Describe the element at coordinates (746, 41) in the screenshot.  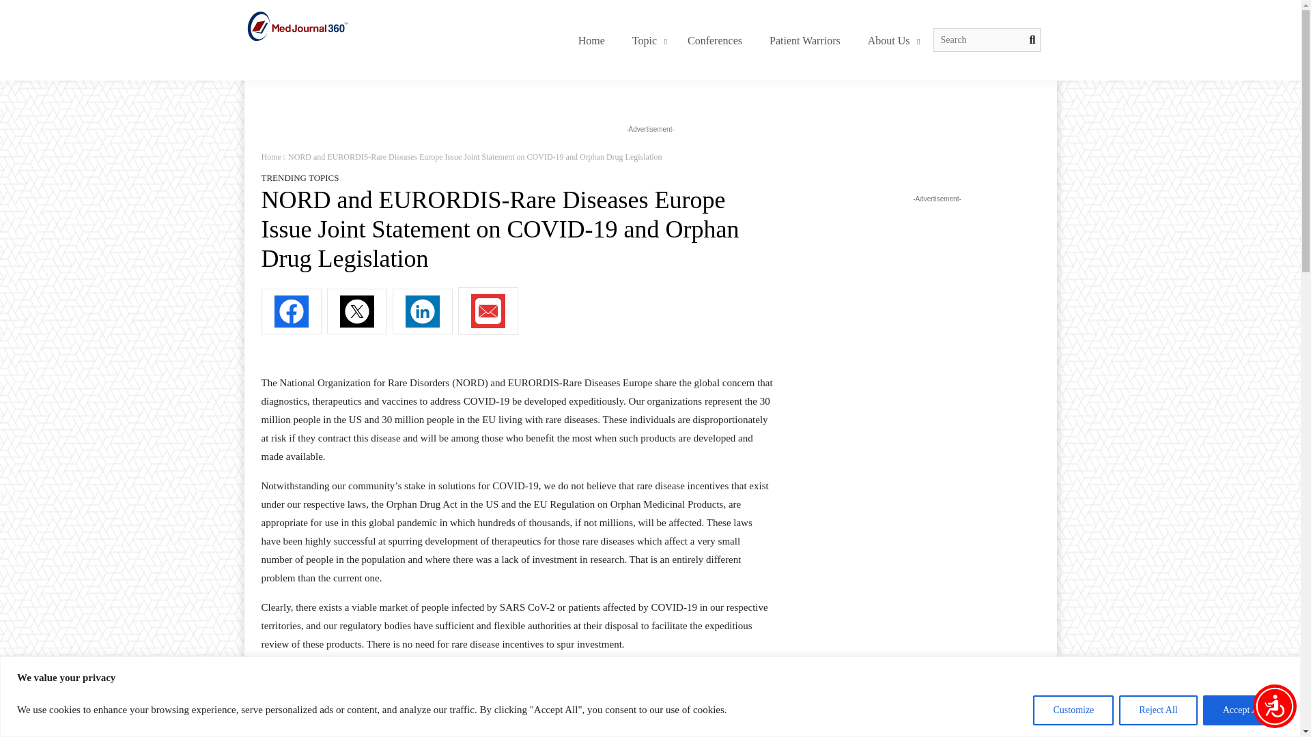
I see `Customize` at that location.